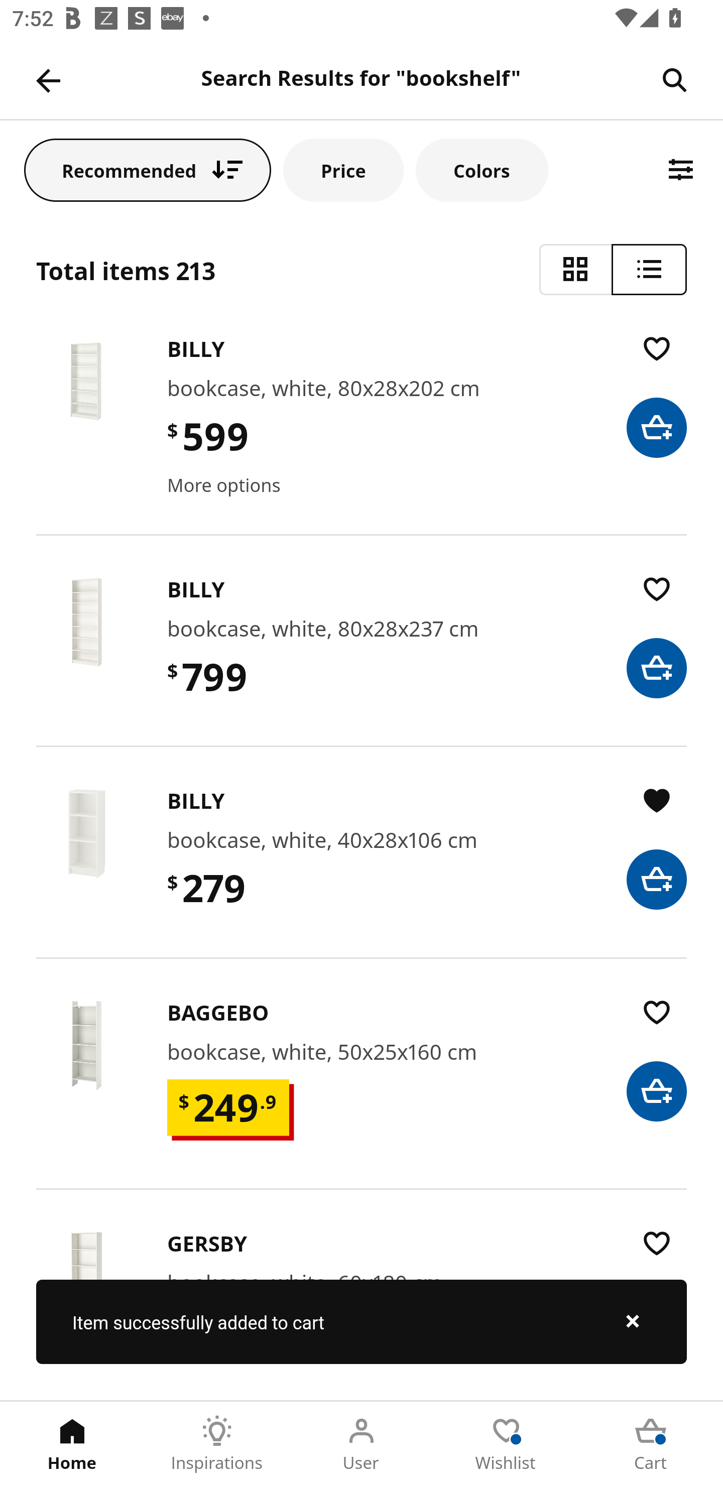 This screenshot has width=723, height=1486. Describe the element at coordinates (72, 1444) in the screenshot. I see `Home
Tab 1 of 5` at that location.